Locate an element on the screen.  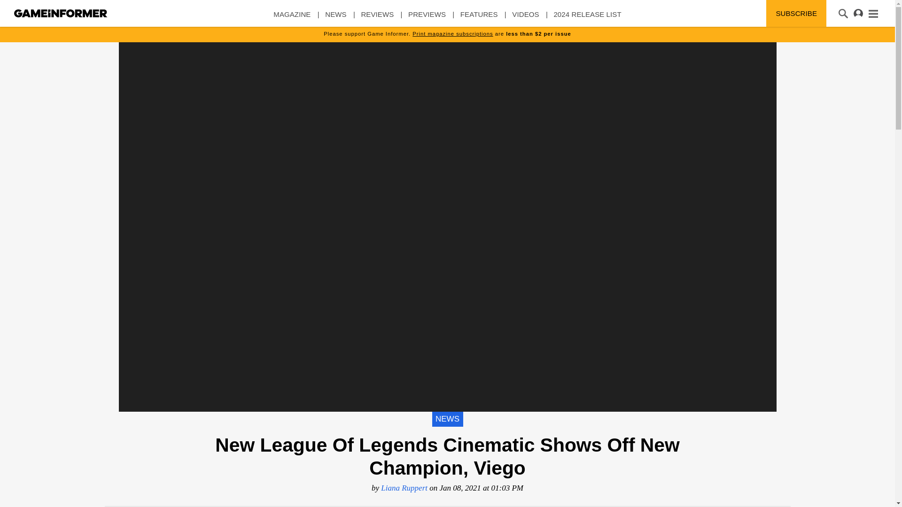
REVIEWS is located at coordinates (377, 18).